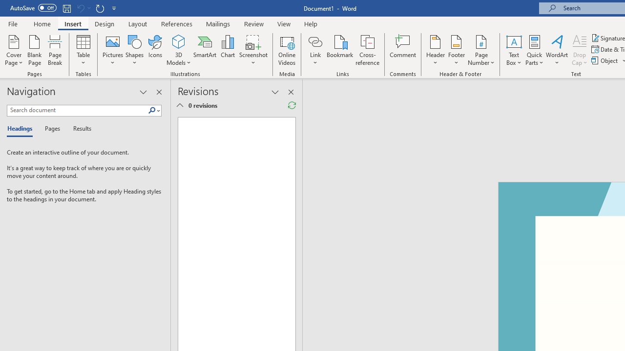 This screenshot has height=351, width=625. Describe the element at coordinates (159, 92) in the screenshot. I see `Close pane` at that location.